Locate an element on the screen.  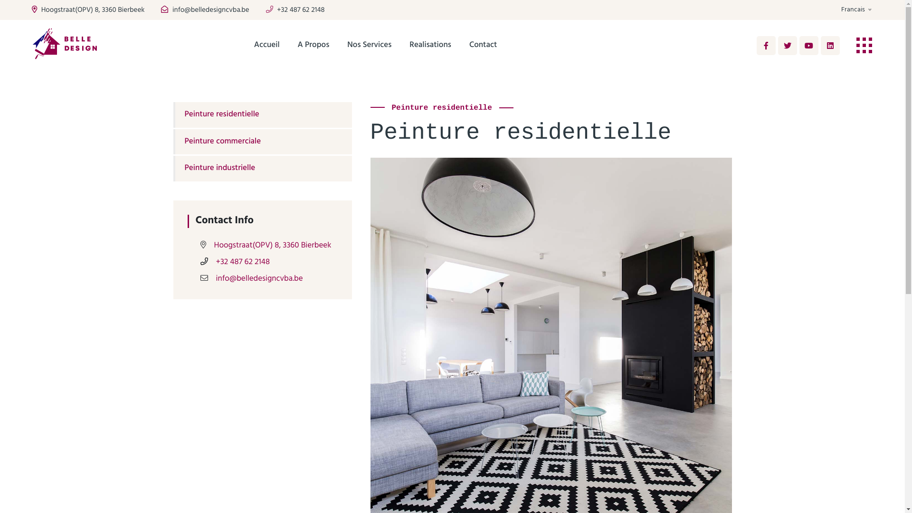
Hoogstraat(OPV) 8, 3360 Bierbeek is located at coordinates (273, 246).